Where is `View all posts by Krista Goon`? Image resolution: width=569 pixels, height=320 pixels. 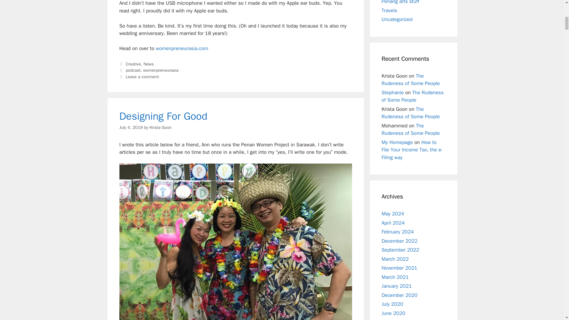 View all posts by Krista Goon is located at coordinates (160, 127).